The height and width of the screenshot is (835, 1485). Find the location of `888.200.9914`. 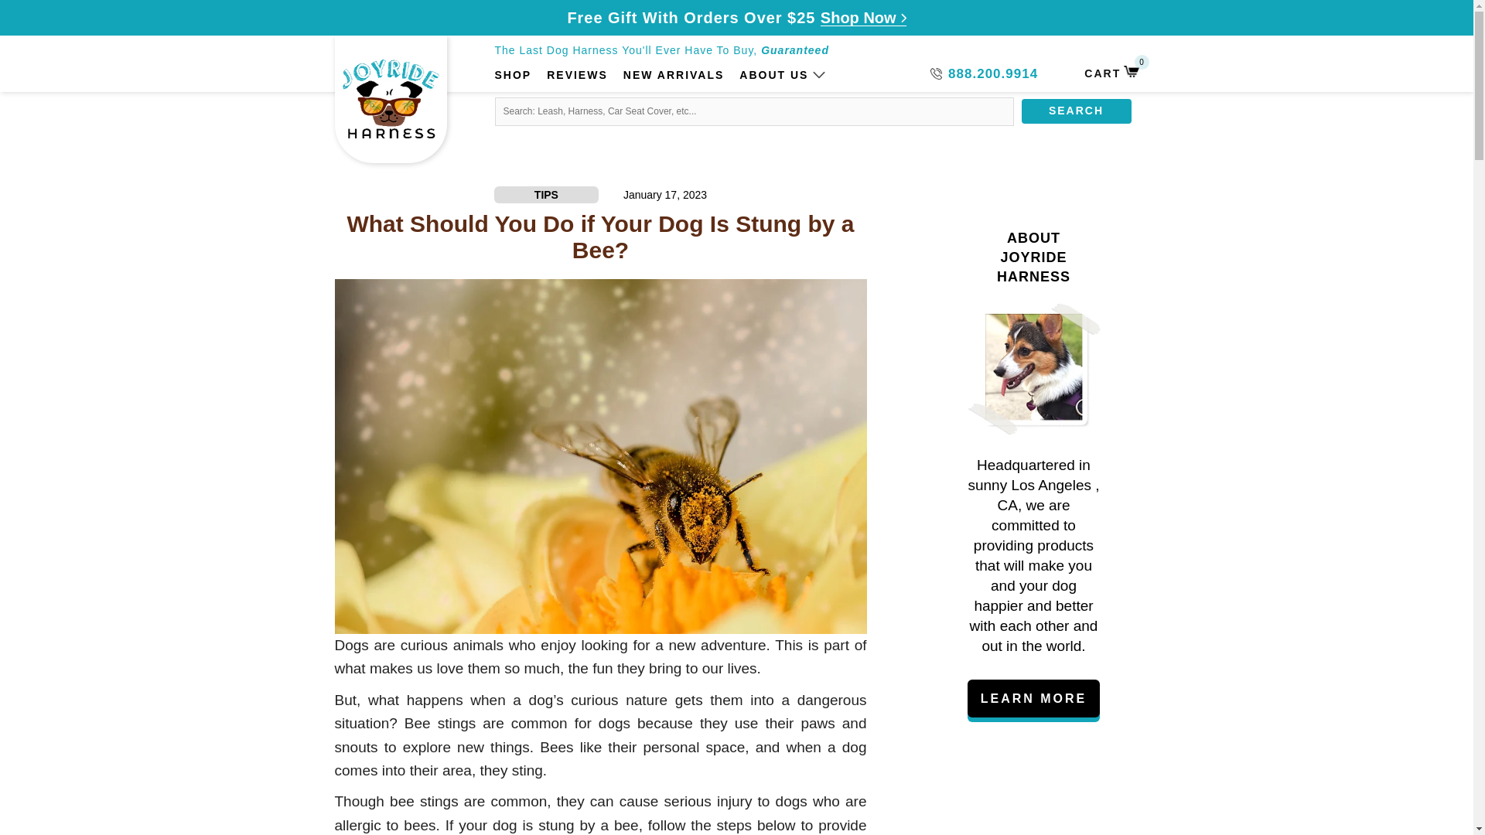

888.200.9914 is located at coordinates (984, 74).